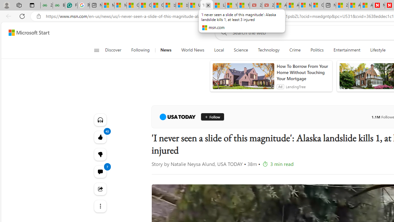 This screenshot has height=222, width=394. I want to click on Free AI Writing Assistance for Students | Grammarly, so click(71, 6).